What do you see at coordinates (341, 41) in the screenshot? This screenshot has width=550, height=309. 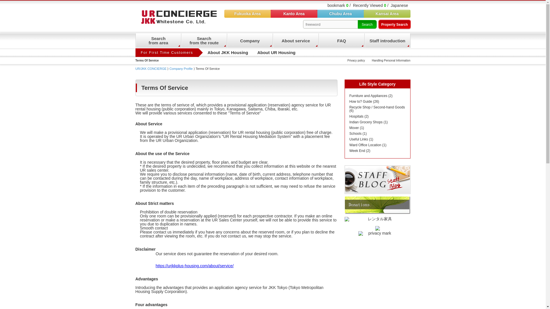 I see `FAQ` at bounding box center [341, 41].